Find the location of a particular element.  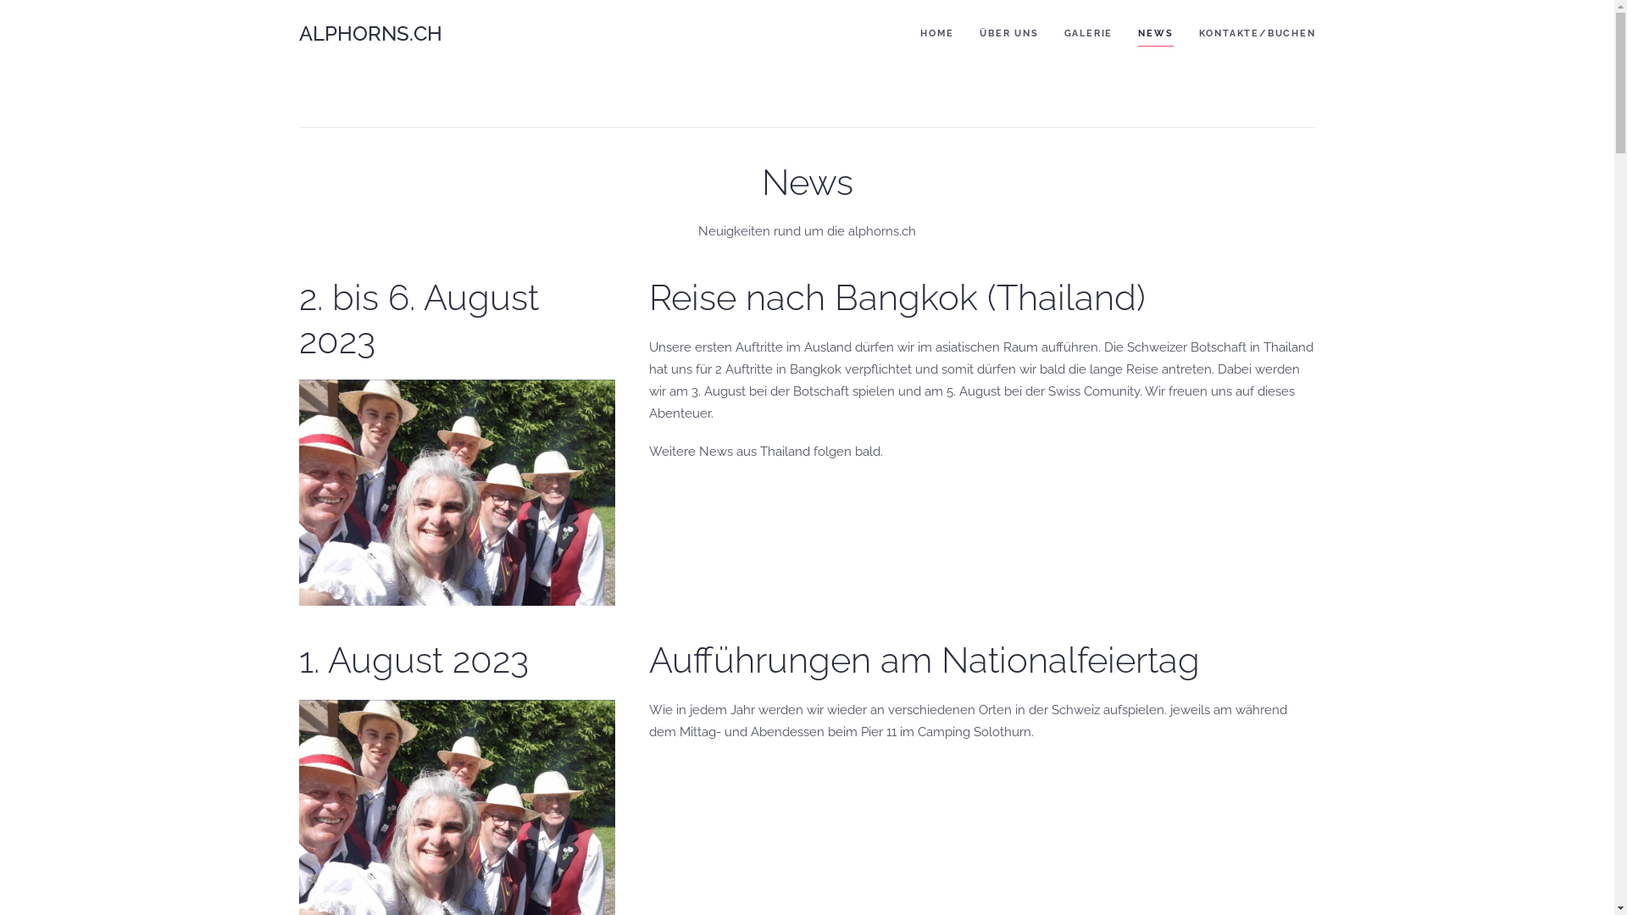

HOME is located at coordinates (937, 34).